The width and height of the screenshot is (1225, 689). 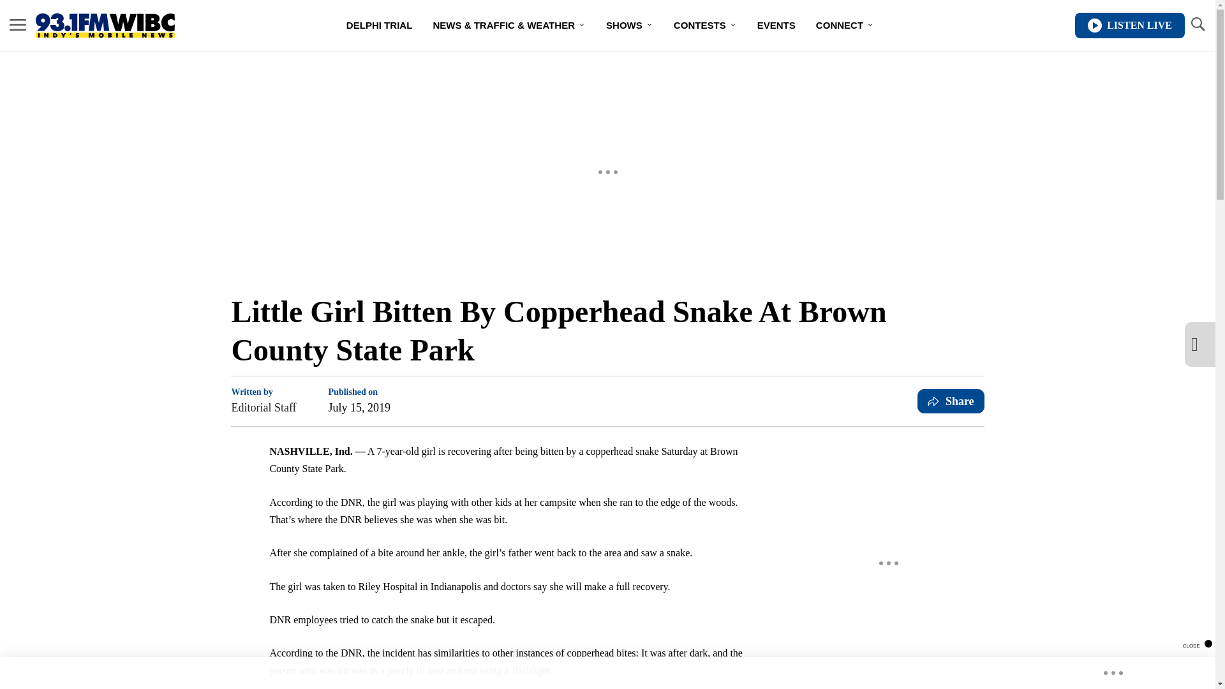 I want to click on DELPHI TRIAL, so click(x=379, y=26).